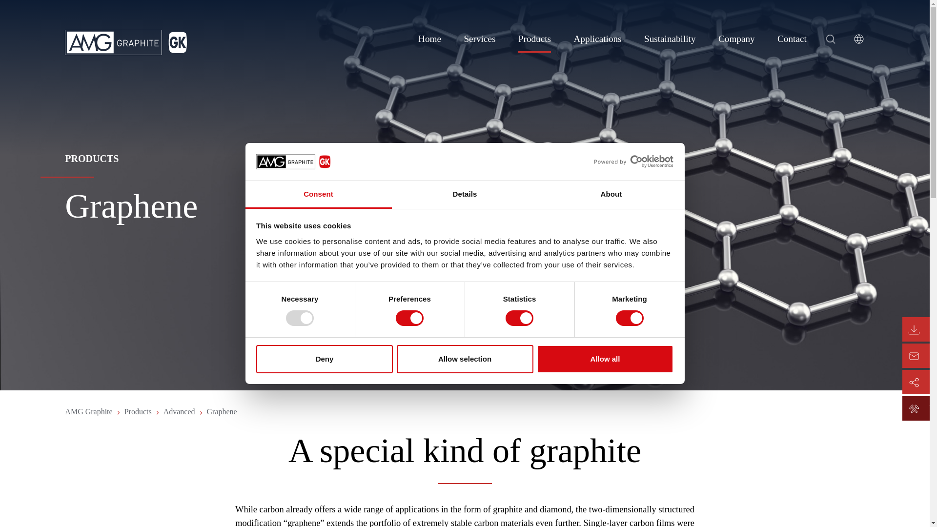 This screenshot has width=937, height=527. Describe the element at coordinates (465, 195) in the screenshot. I see `Details` at that location.